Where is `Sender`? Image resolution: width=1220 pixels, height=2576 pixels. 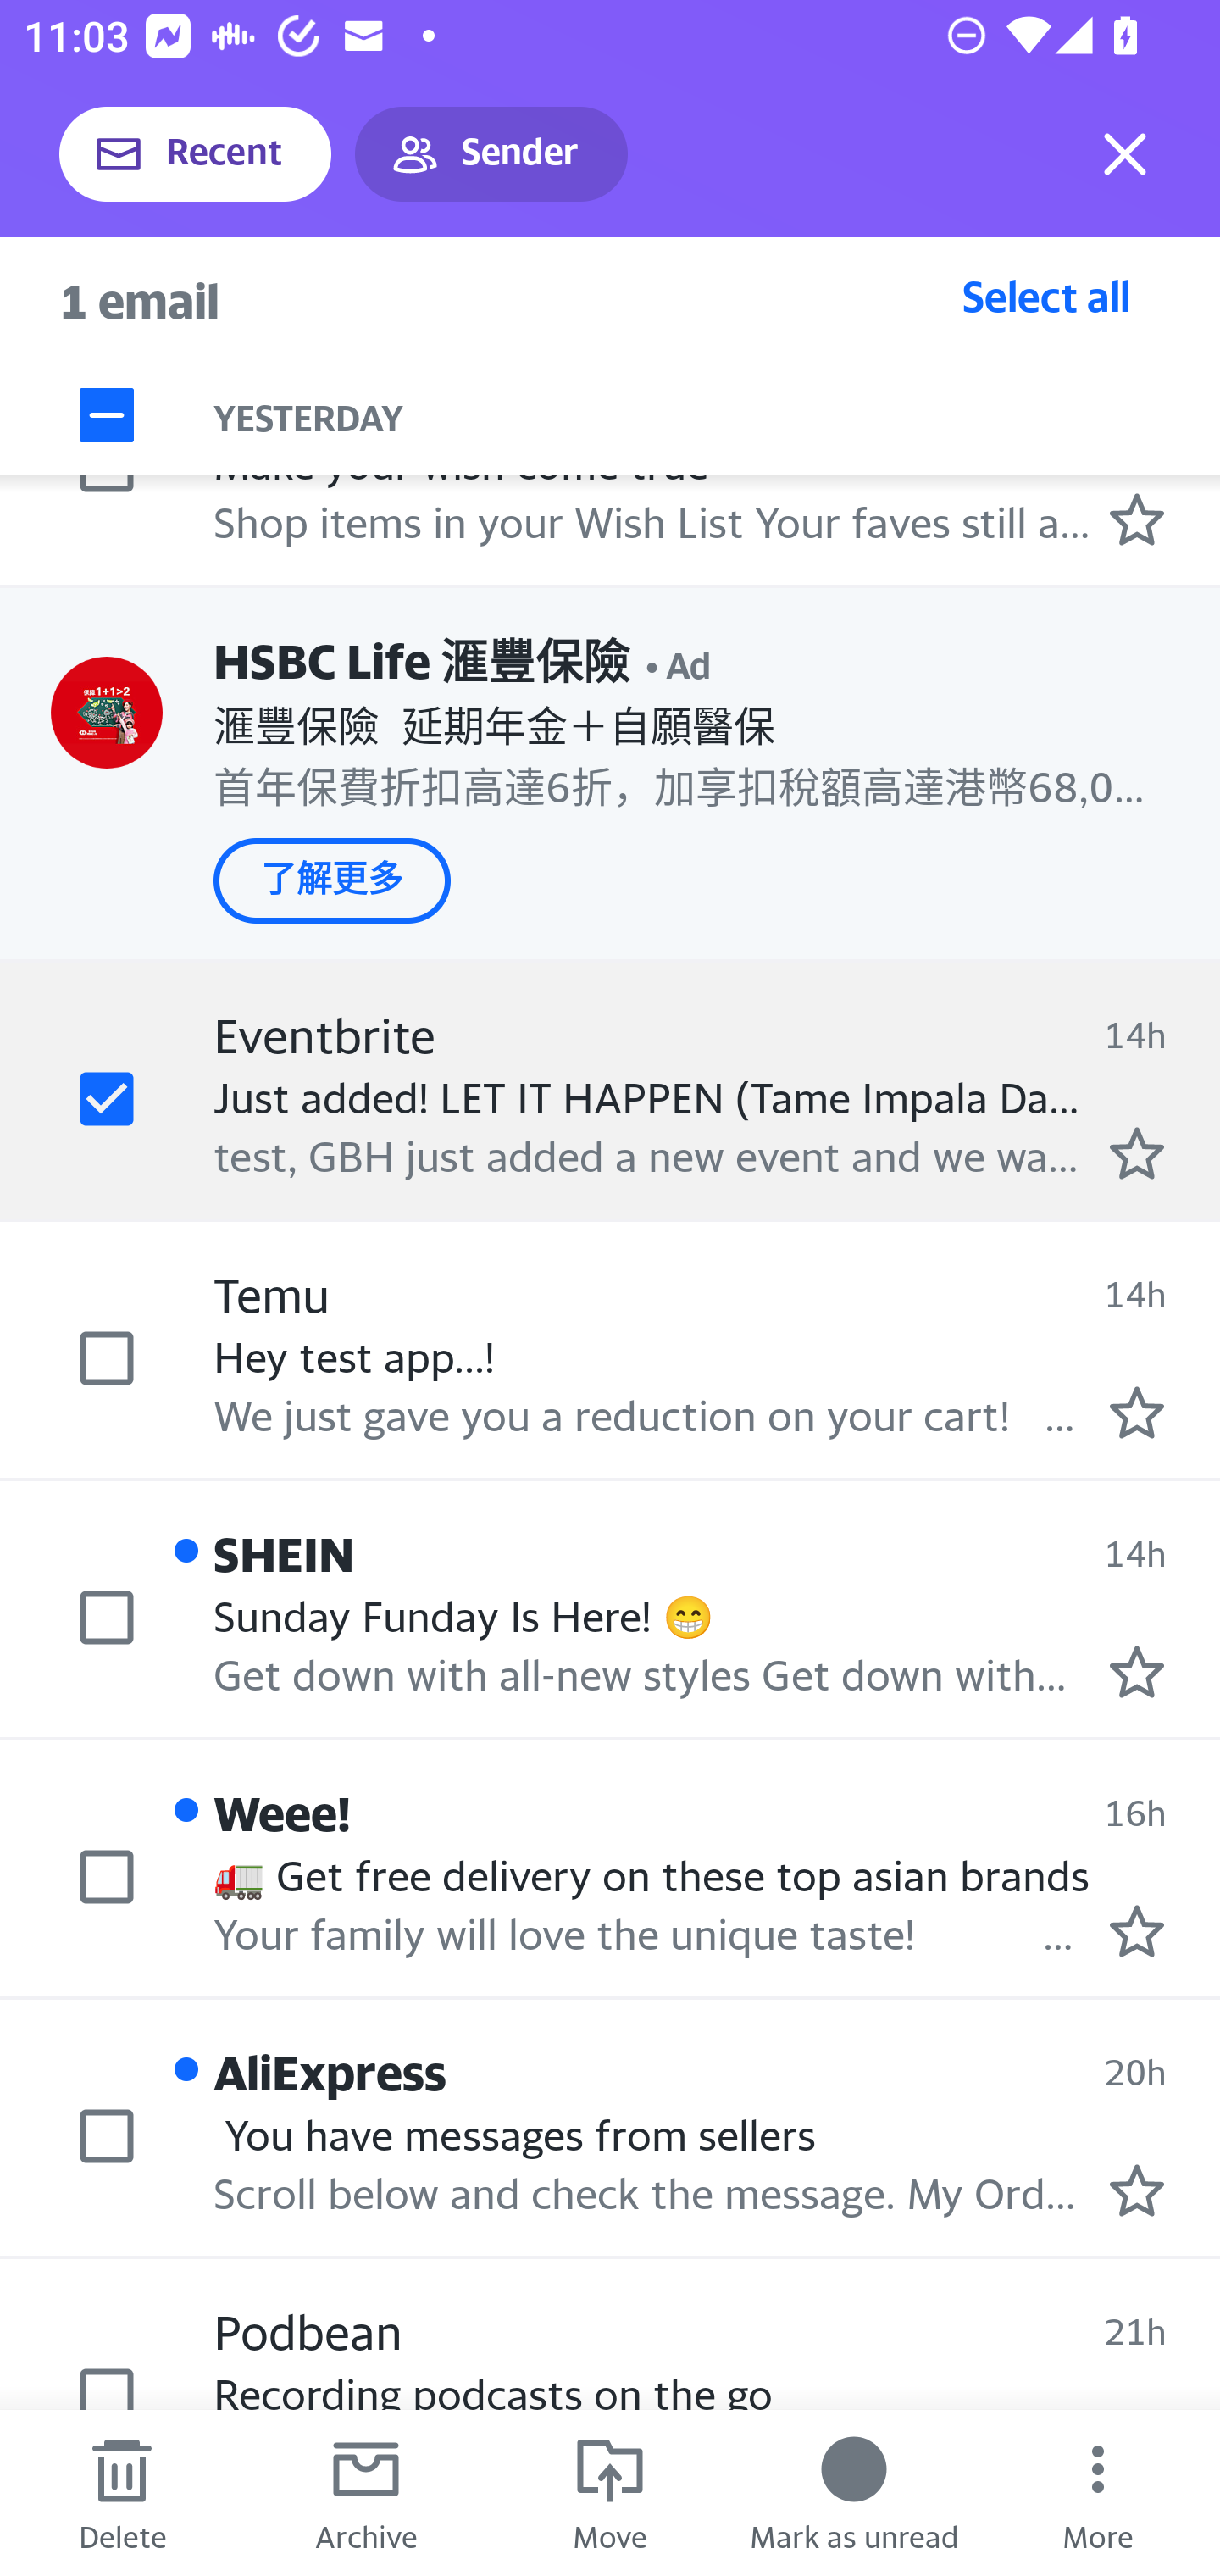
Sender is located at coordinates (491, 154).